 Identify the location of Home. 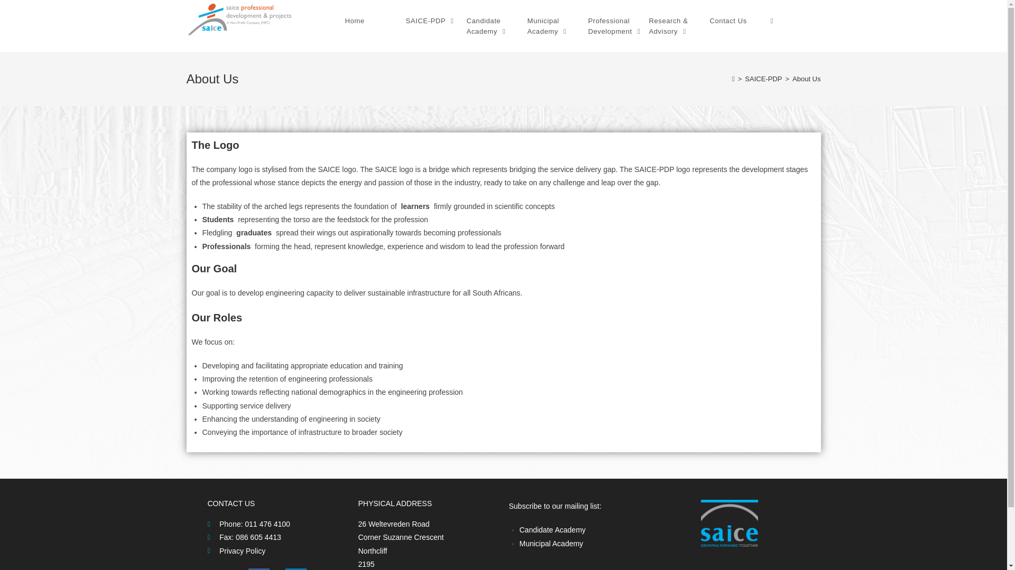
(373, 21).